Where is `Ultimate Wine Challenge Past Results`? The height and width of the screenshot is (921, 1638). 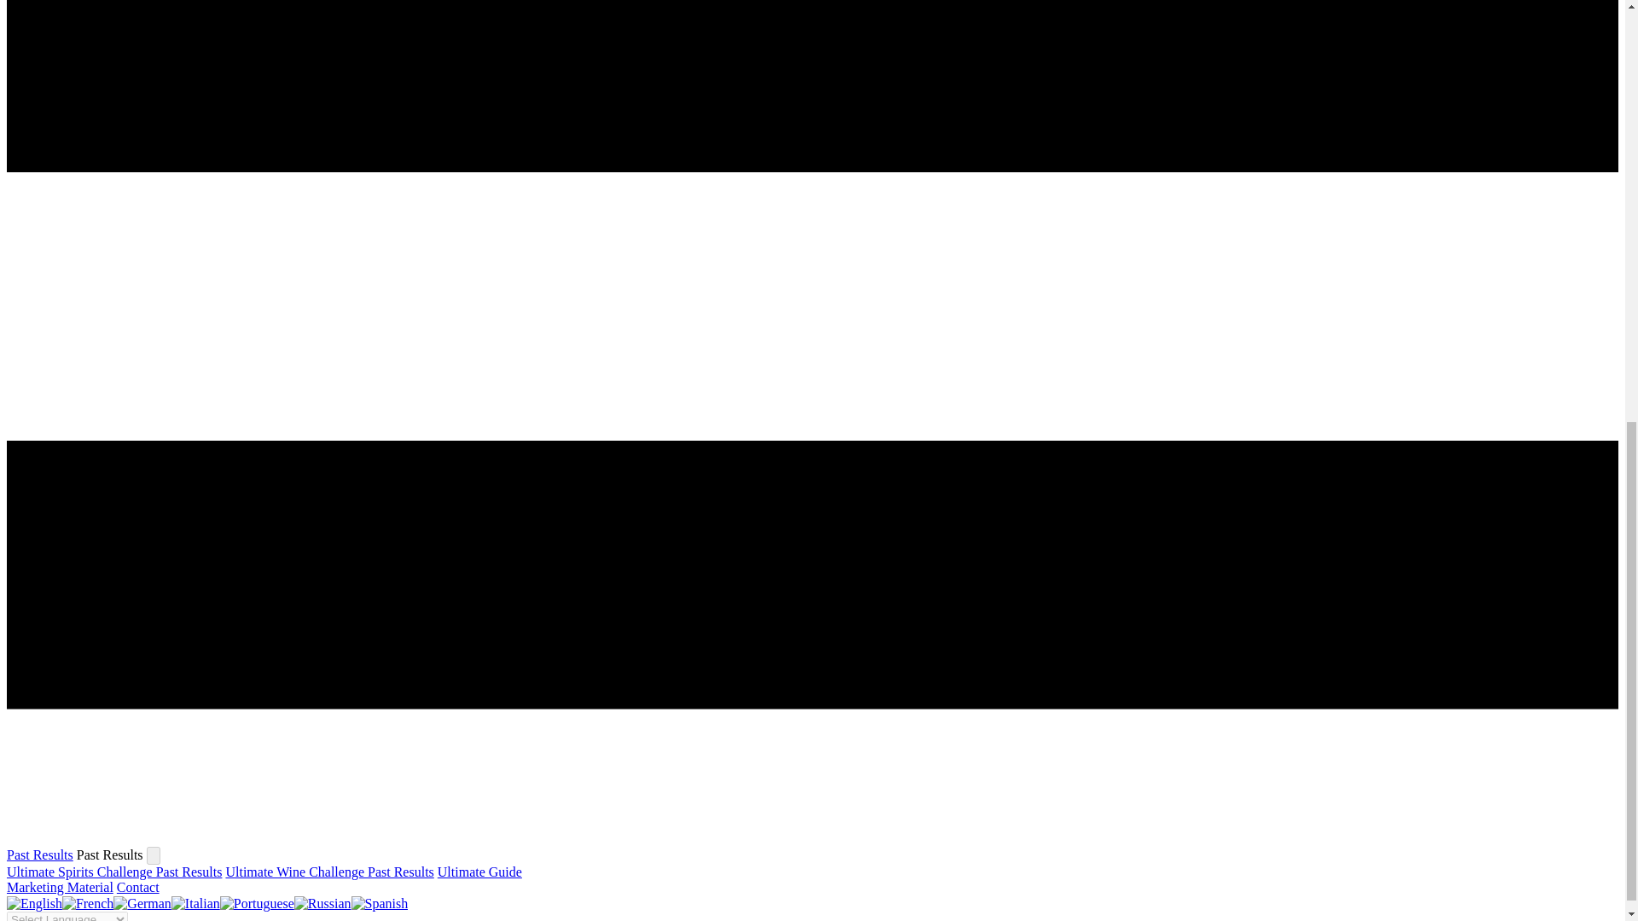
Ultimate Wine Challenge Past Results is located at coordinates (329, 872).